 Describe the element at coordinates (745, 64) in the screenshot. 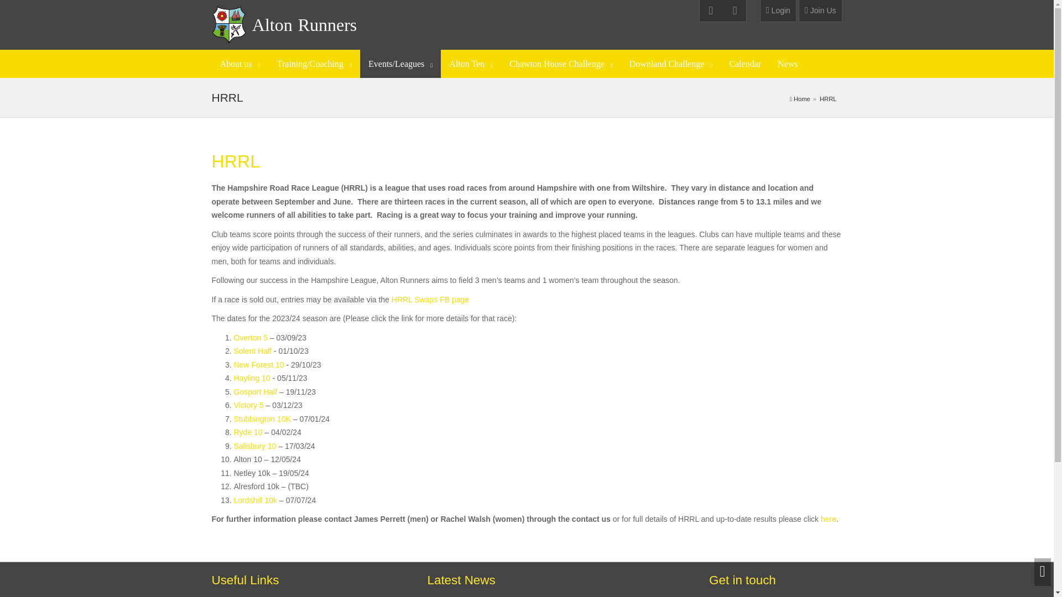

I see `Calendar` at that location.